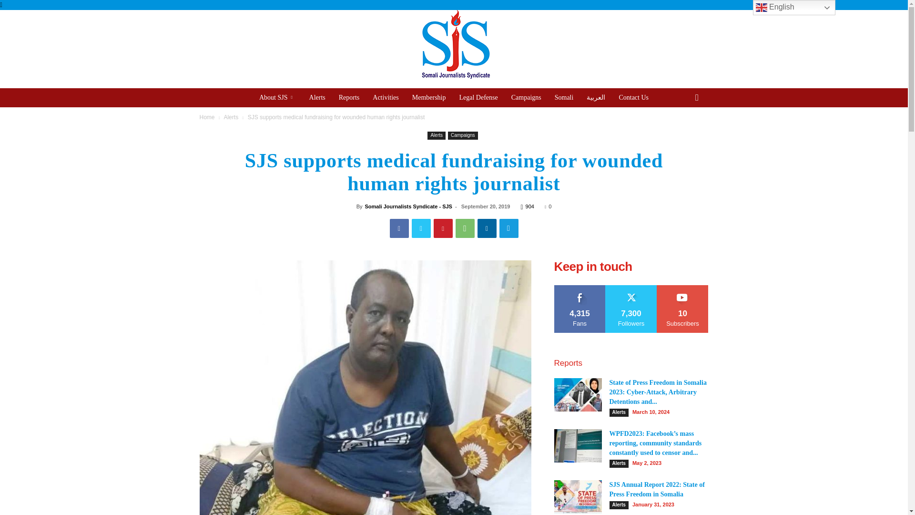  I want to click on Facebook, so click(399, 228).